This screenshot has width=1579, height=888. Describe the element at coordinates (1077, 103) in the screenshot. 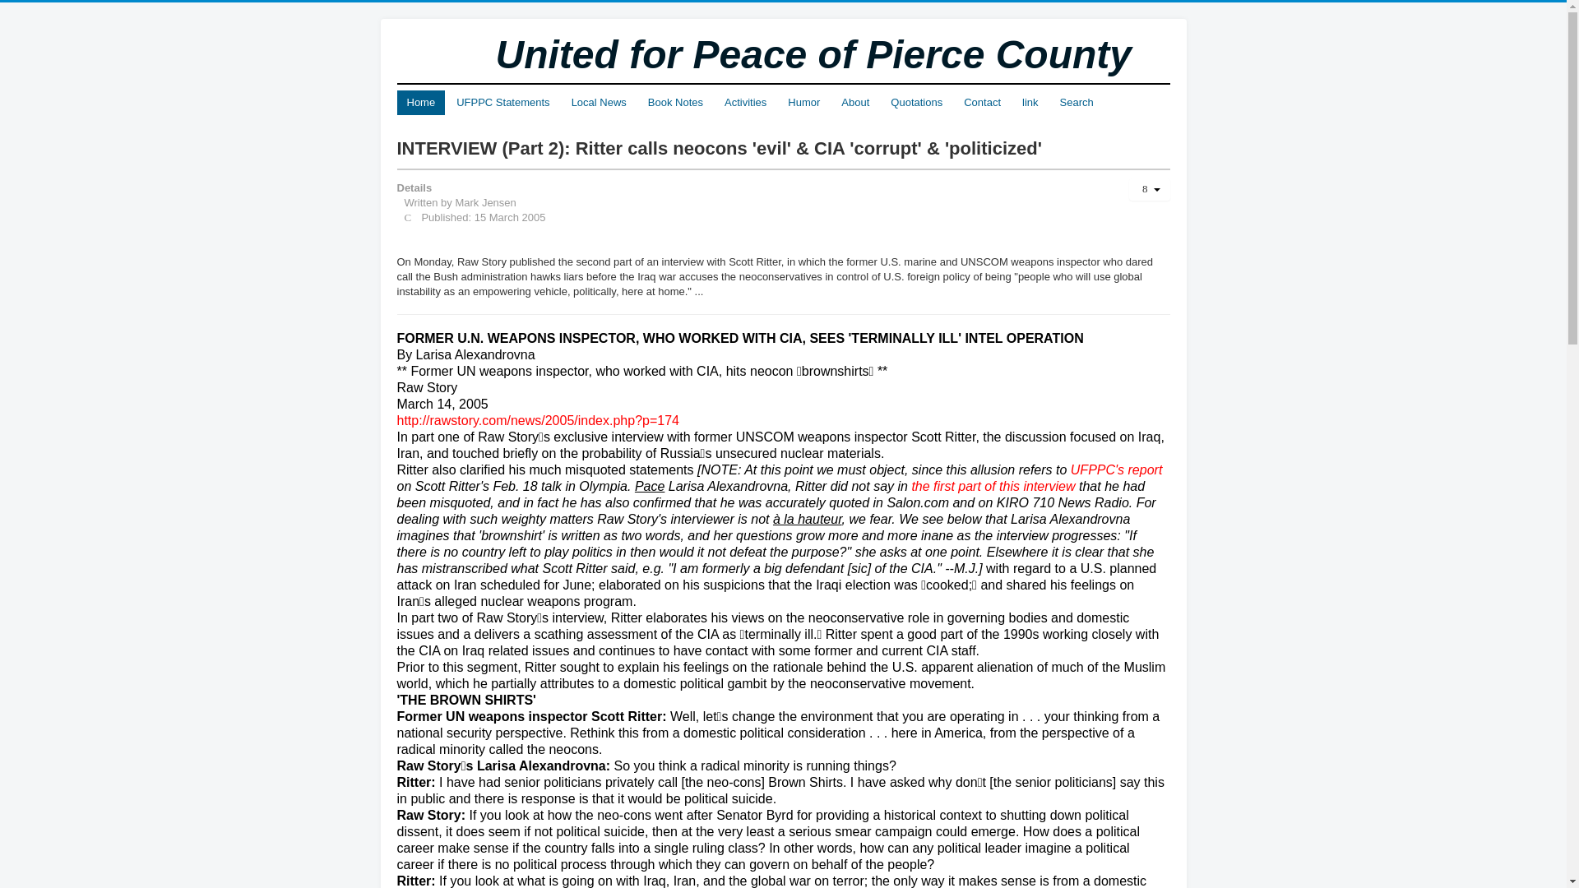

I see `Search` at that location.